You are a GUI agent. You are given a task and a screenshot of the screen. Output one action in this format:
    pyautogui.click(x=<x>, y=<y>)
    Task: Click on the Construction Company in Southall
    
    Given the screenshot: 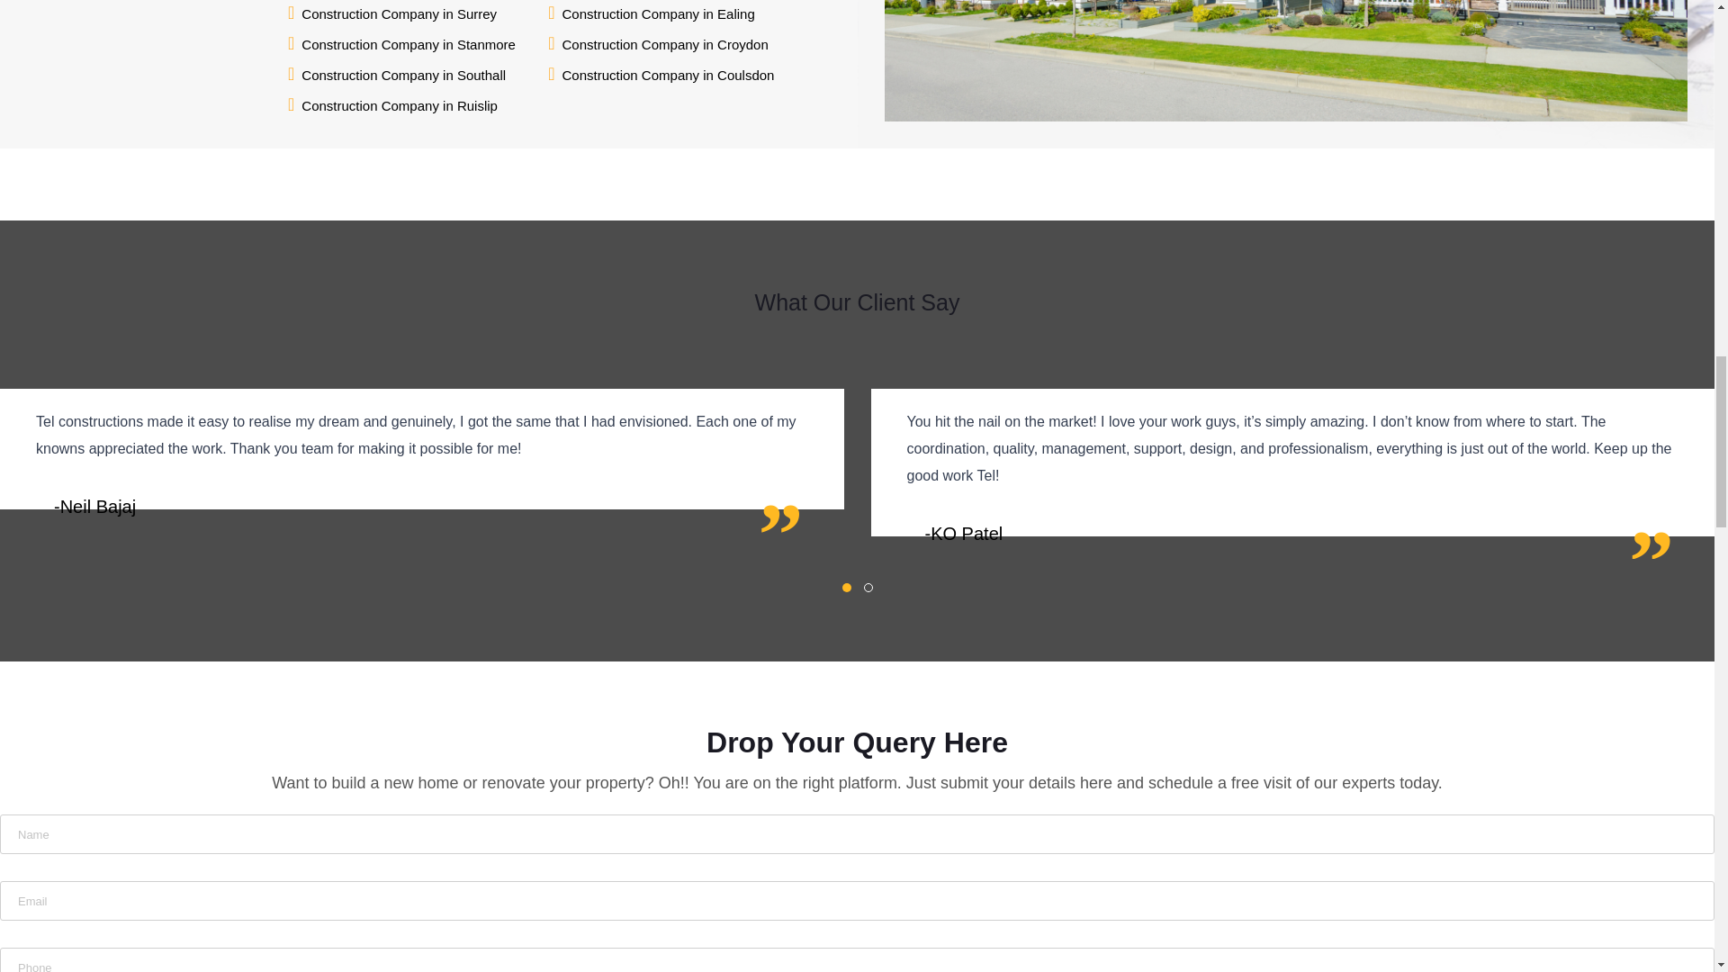 What is the action you would take?
    pyautogui.click(x=403, y=76)
    